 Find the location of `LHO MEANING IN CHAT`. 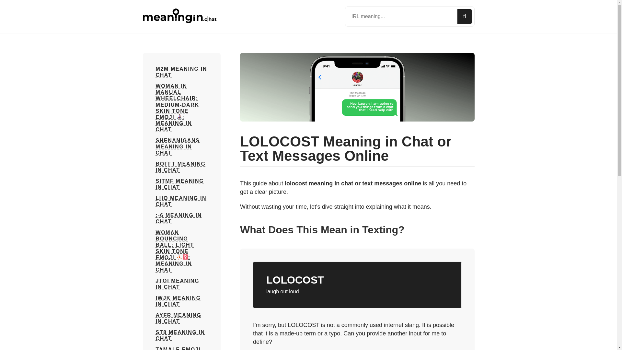

LHO MEANING IN CHAT is located at coordinates (181, 201).